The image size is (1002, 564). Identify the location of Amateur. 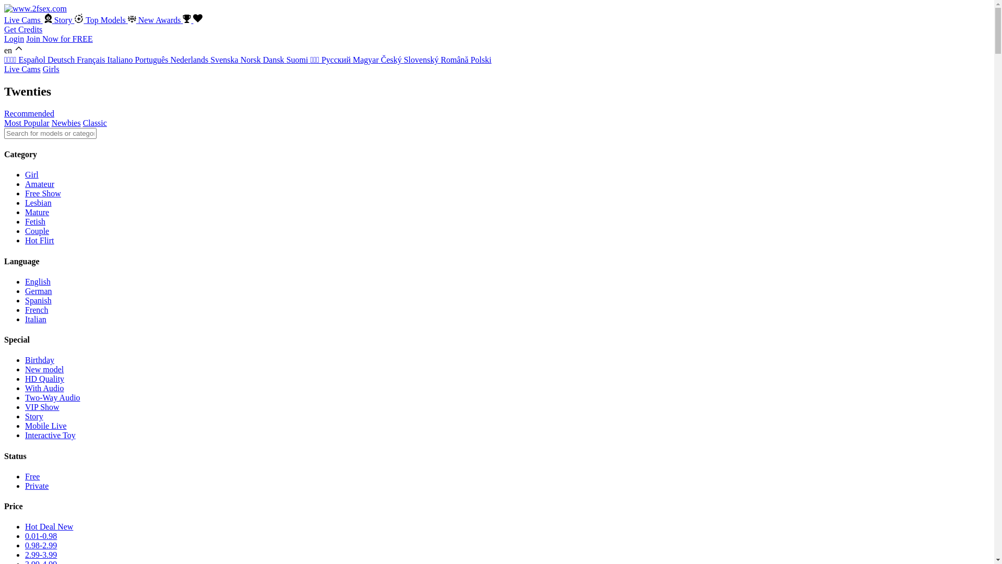
(40, 184).